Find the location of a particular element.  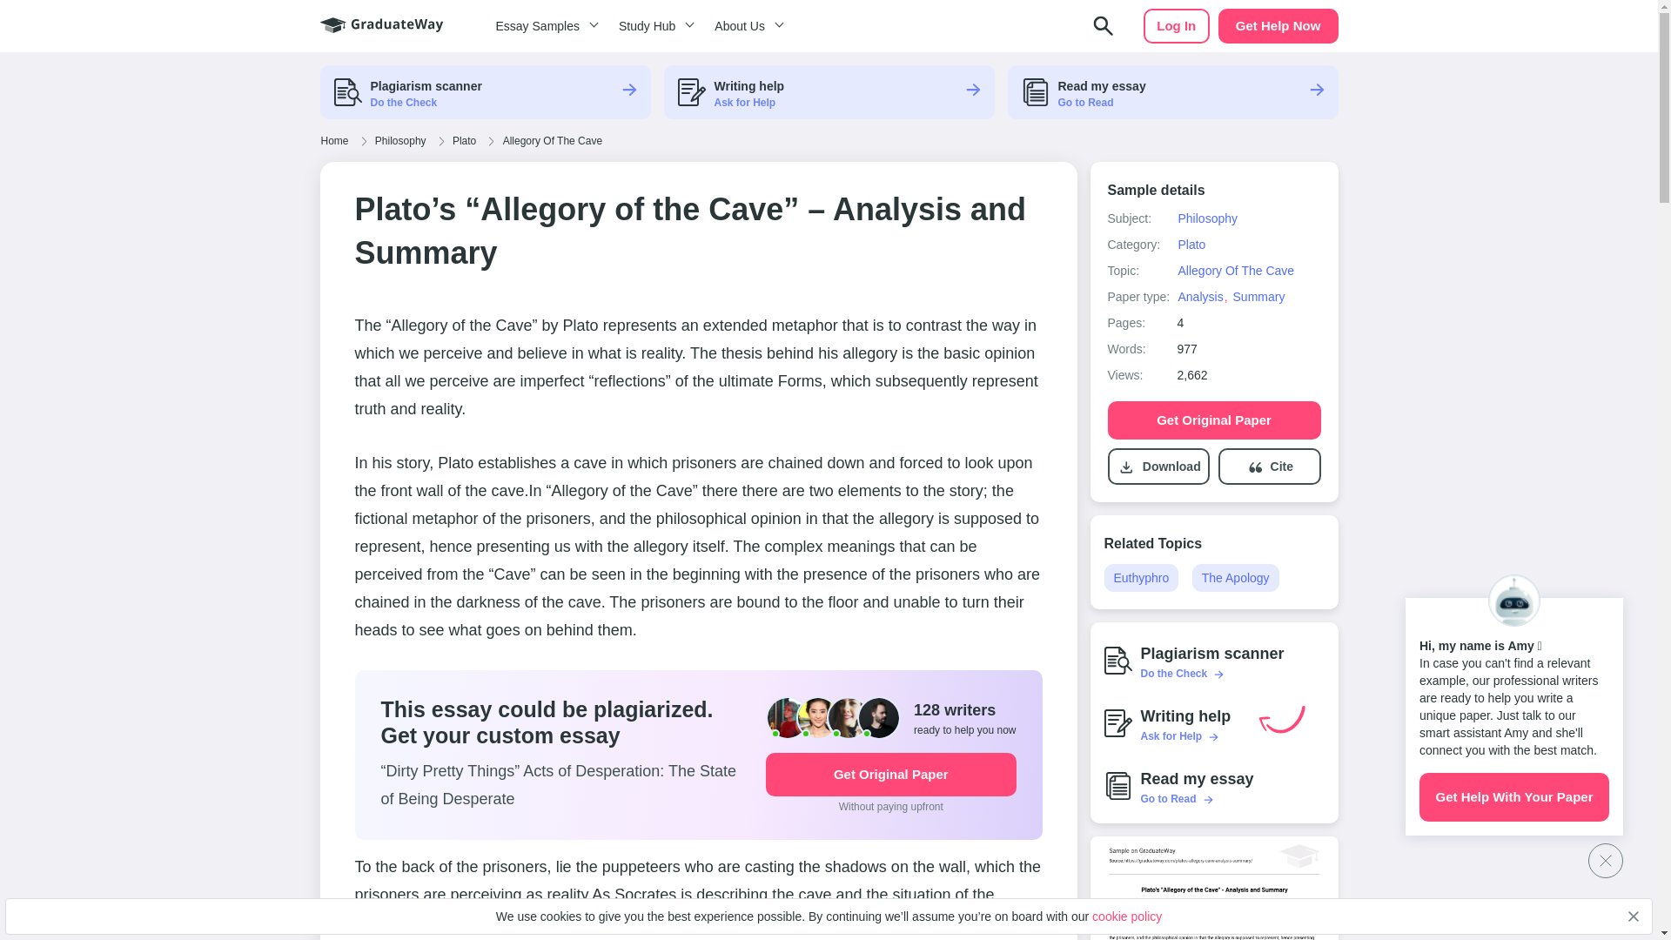

Plato is located at coordinates (1191, 245).